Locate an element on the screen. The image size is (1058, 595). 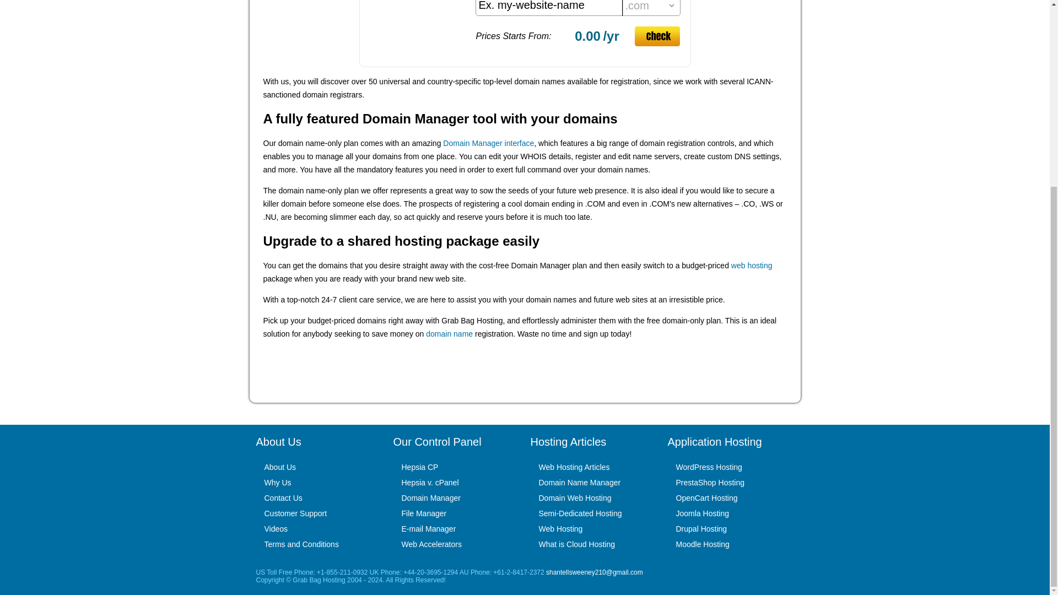
Videos is located at coordinates (276, 528).